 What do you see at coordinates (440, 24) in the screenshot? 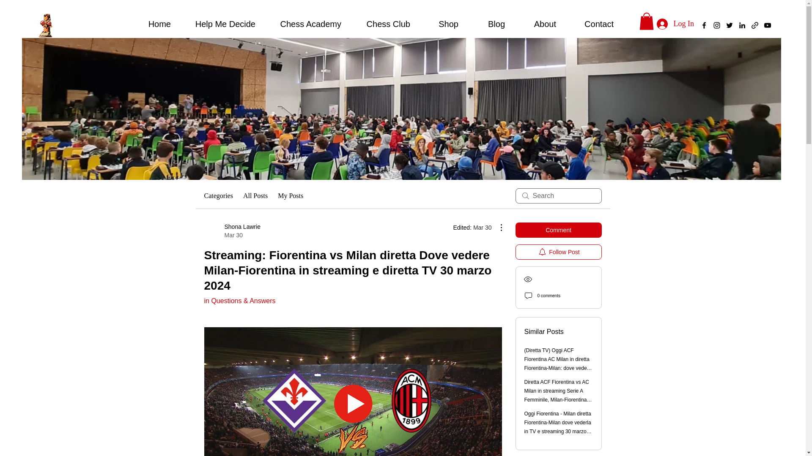
I see `Shop` at bounding box center [440, 24].